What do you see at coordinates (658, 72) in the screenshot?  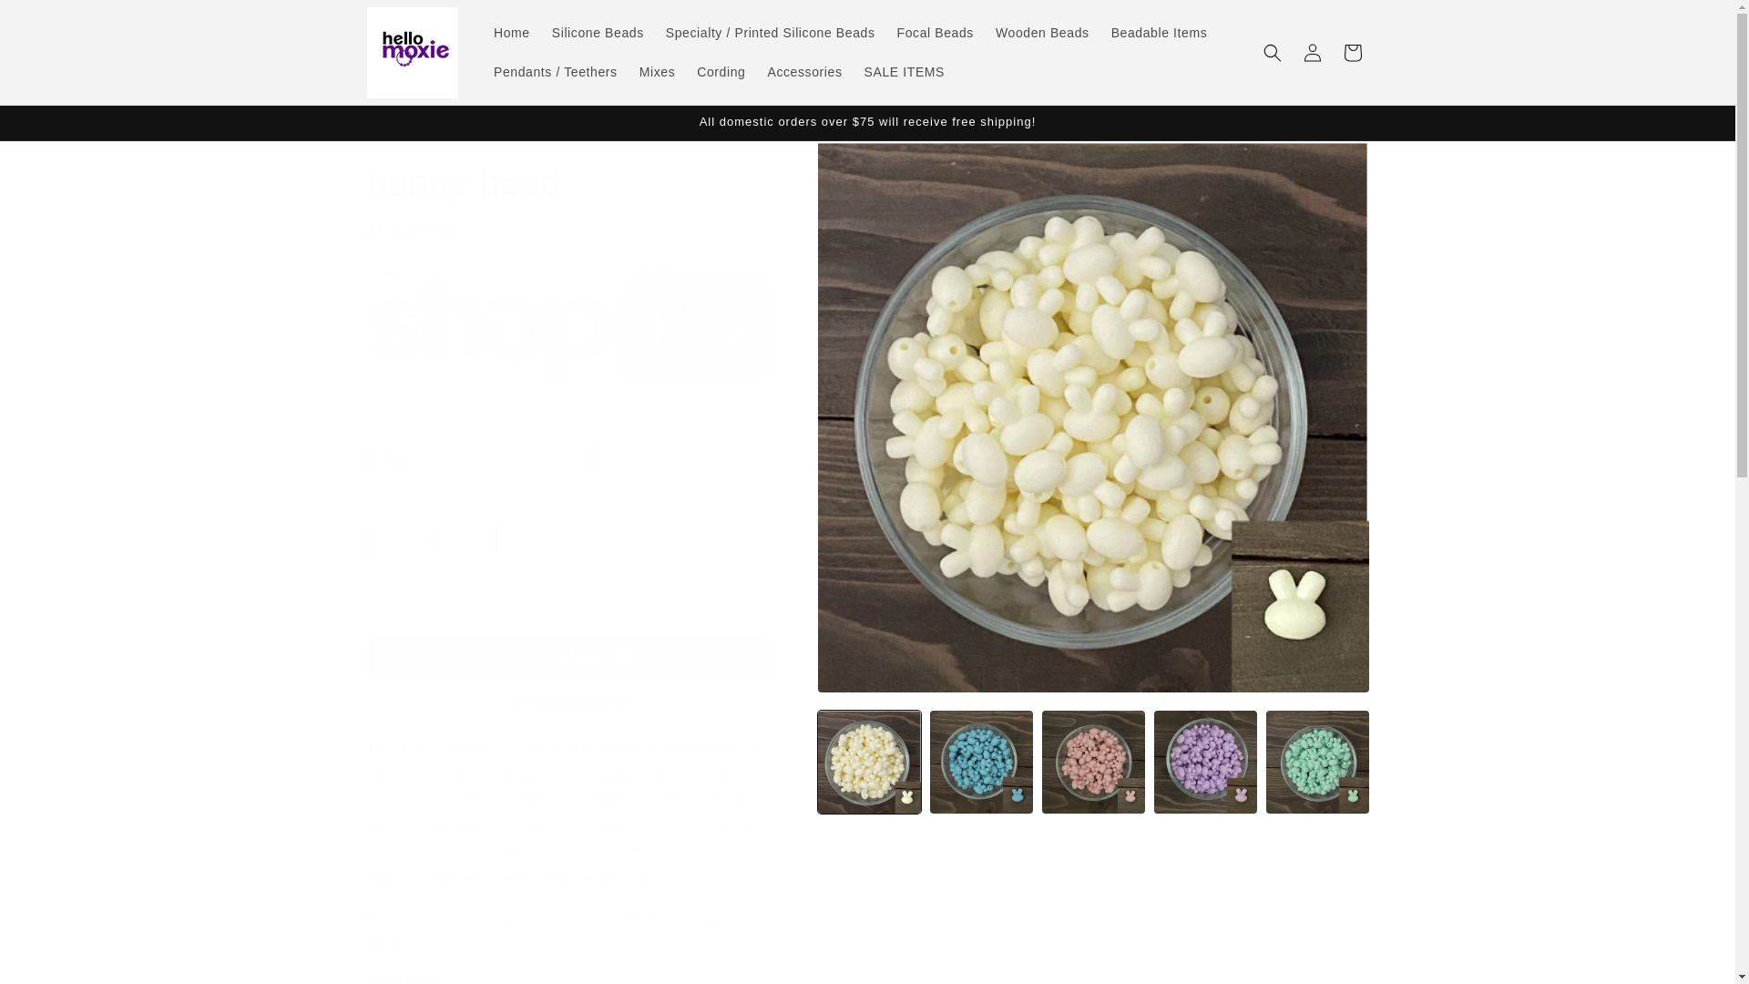 I see `Mixes` at bounding box center [658, 72].